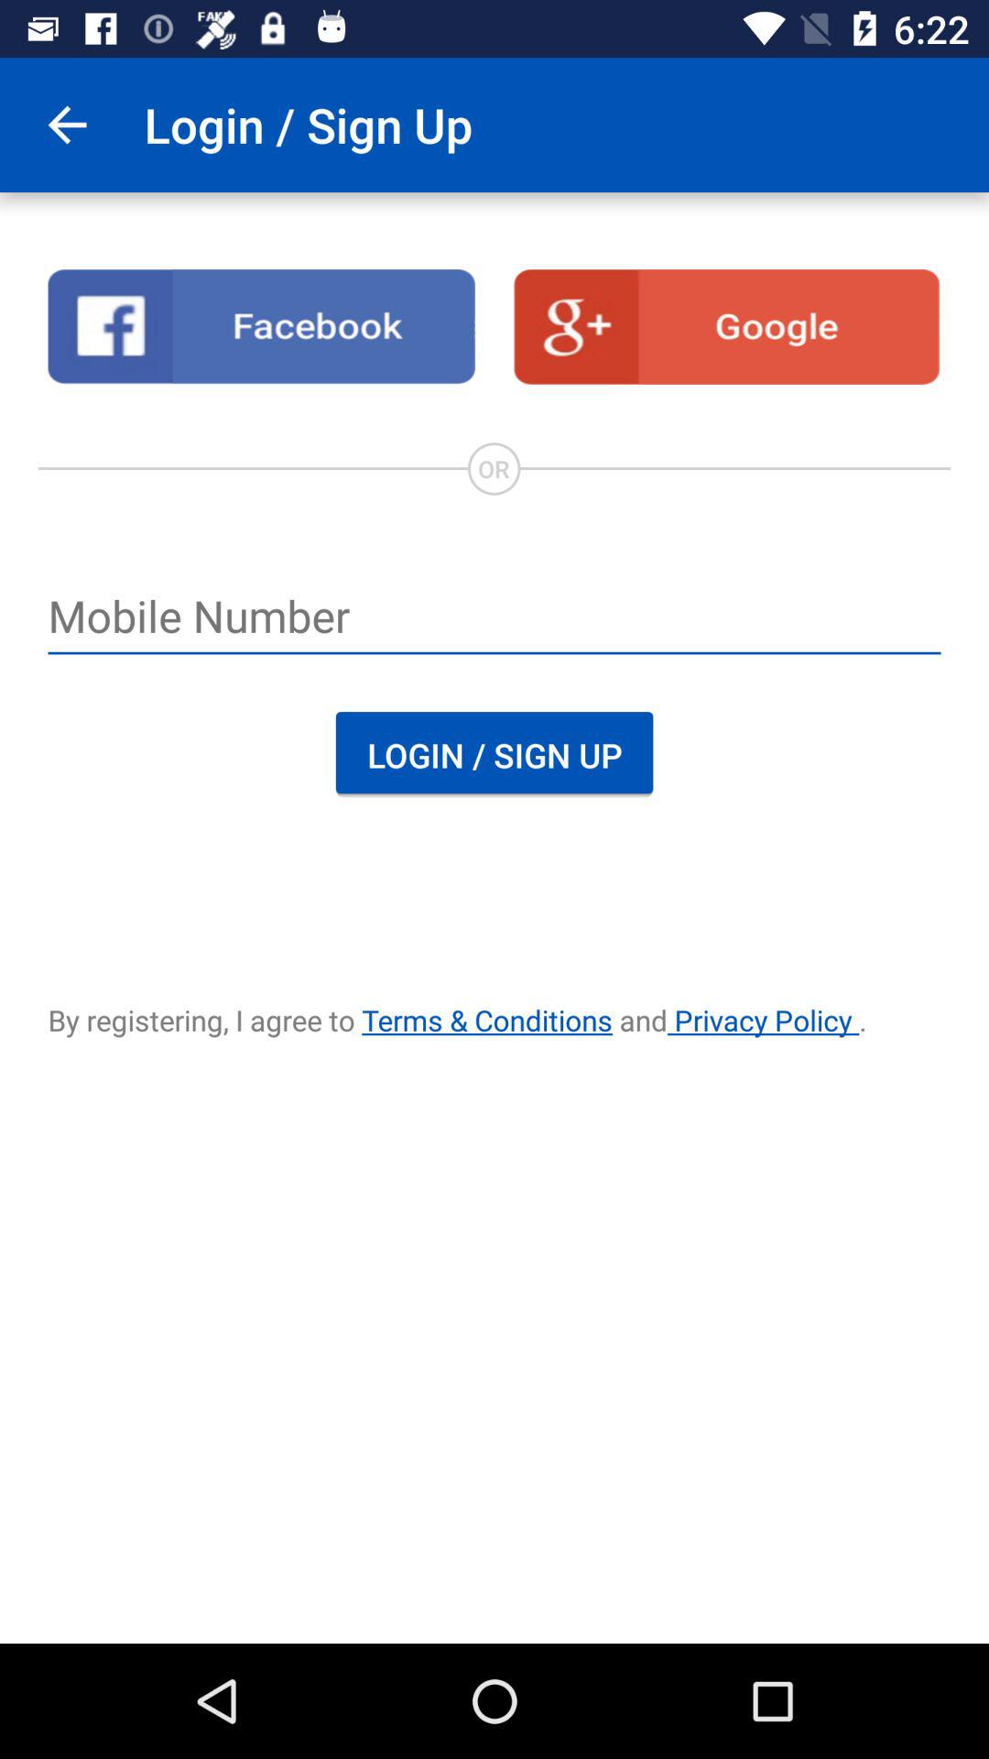 The image size is (989, 1759). I want to click on type phone number, so click(494, 618).